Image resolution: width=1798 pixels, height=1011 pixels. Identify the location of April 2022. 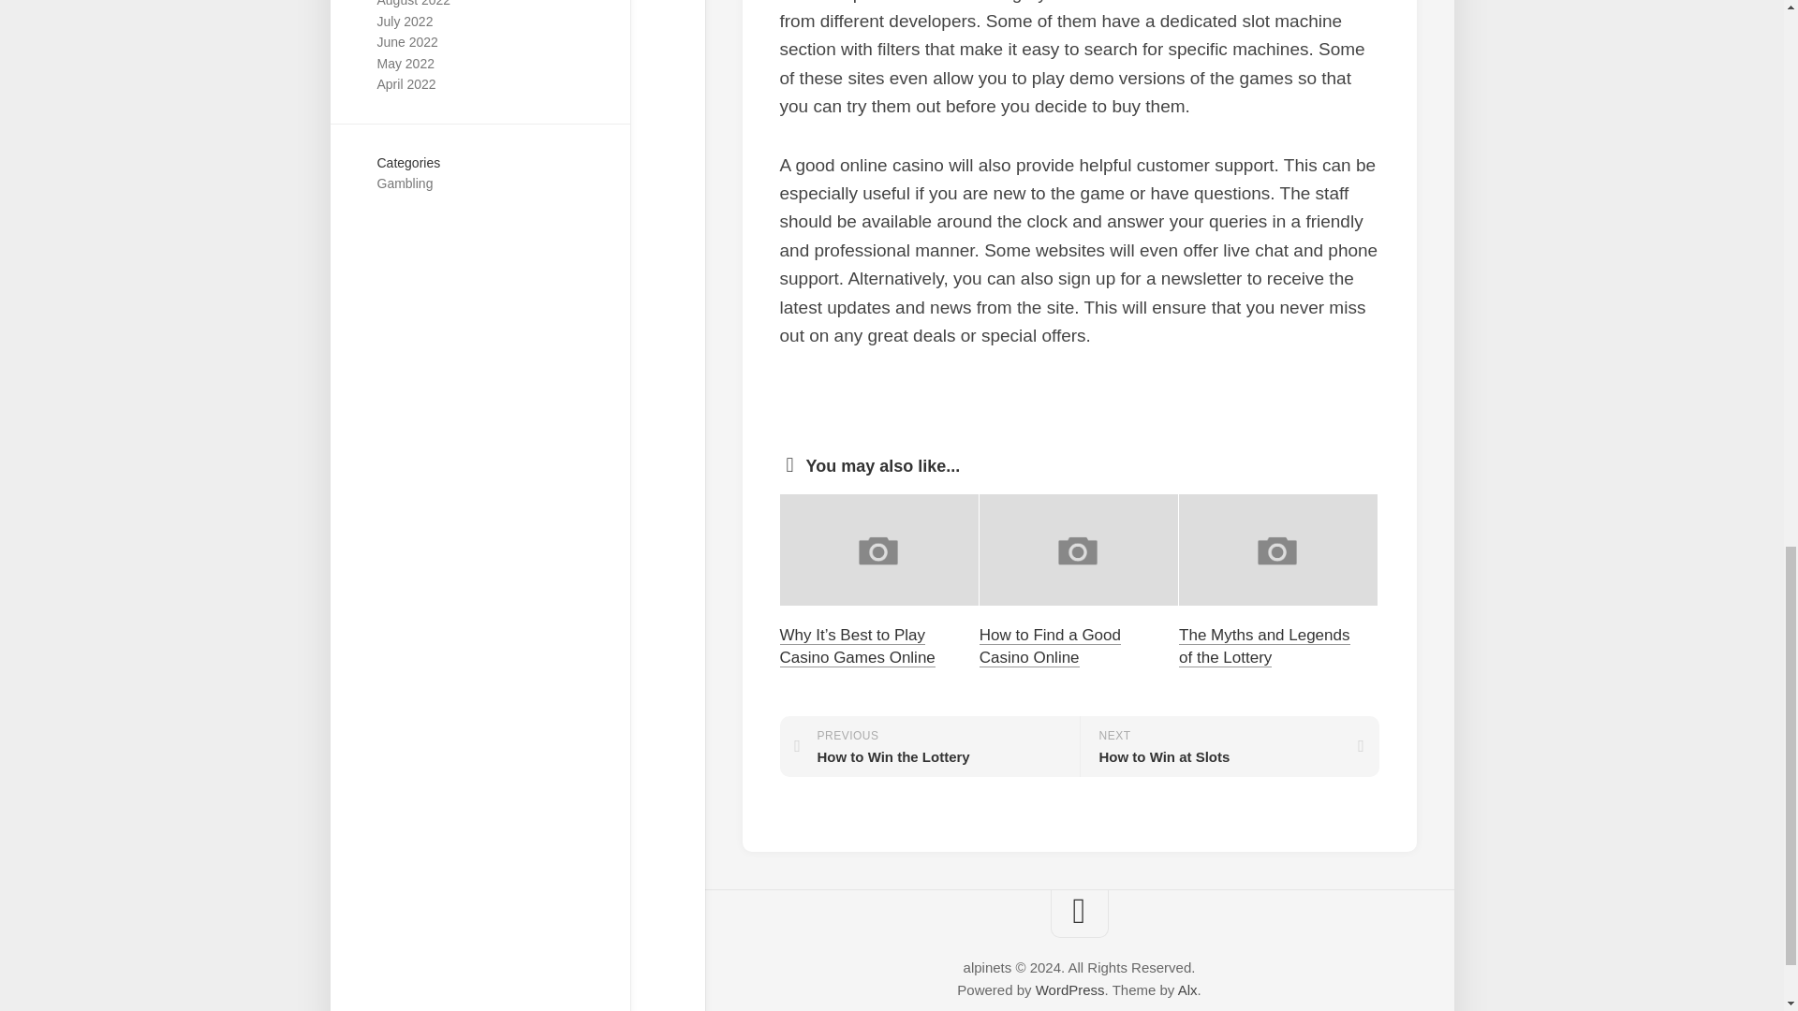
(405, 84).